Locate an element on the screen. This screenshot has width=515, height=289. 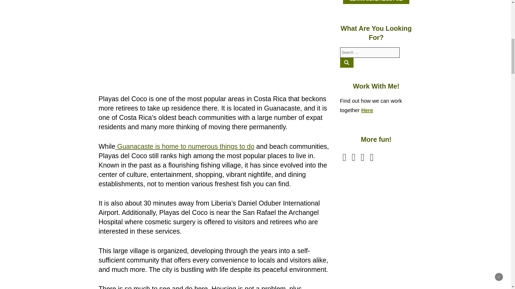
Search for: is located at coordinates (370, 52).